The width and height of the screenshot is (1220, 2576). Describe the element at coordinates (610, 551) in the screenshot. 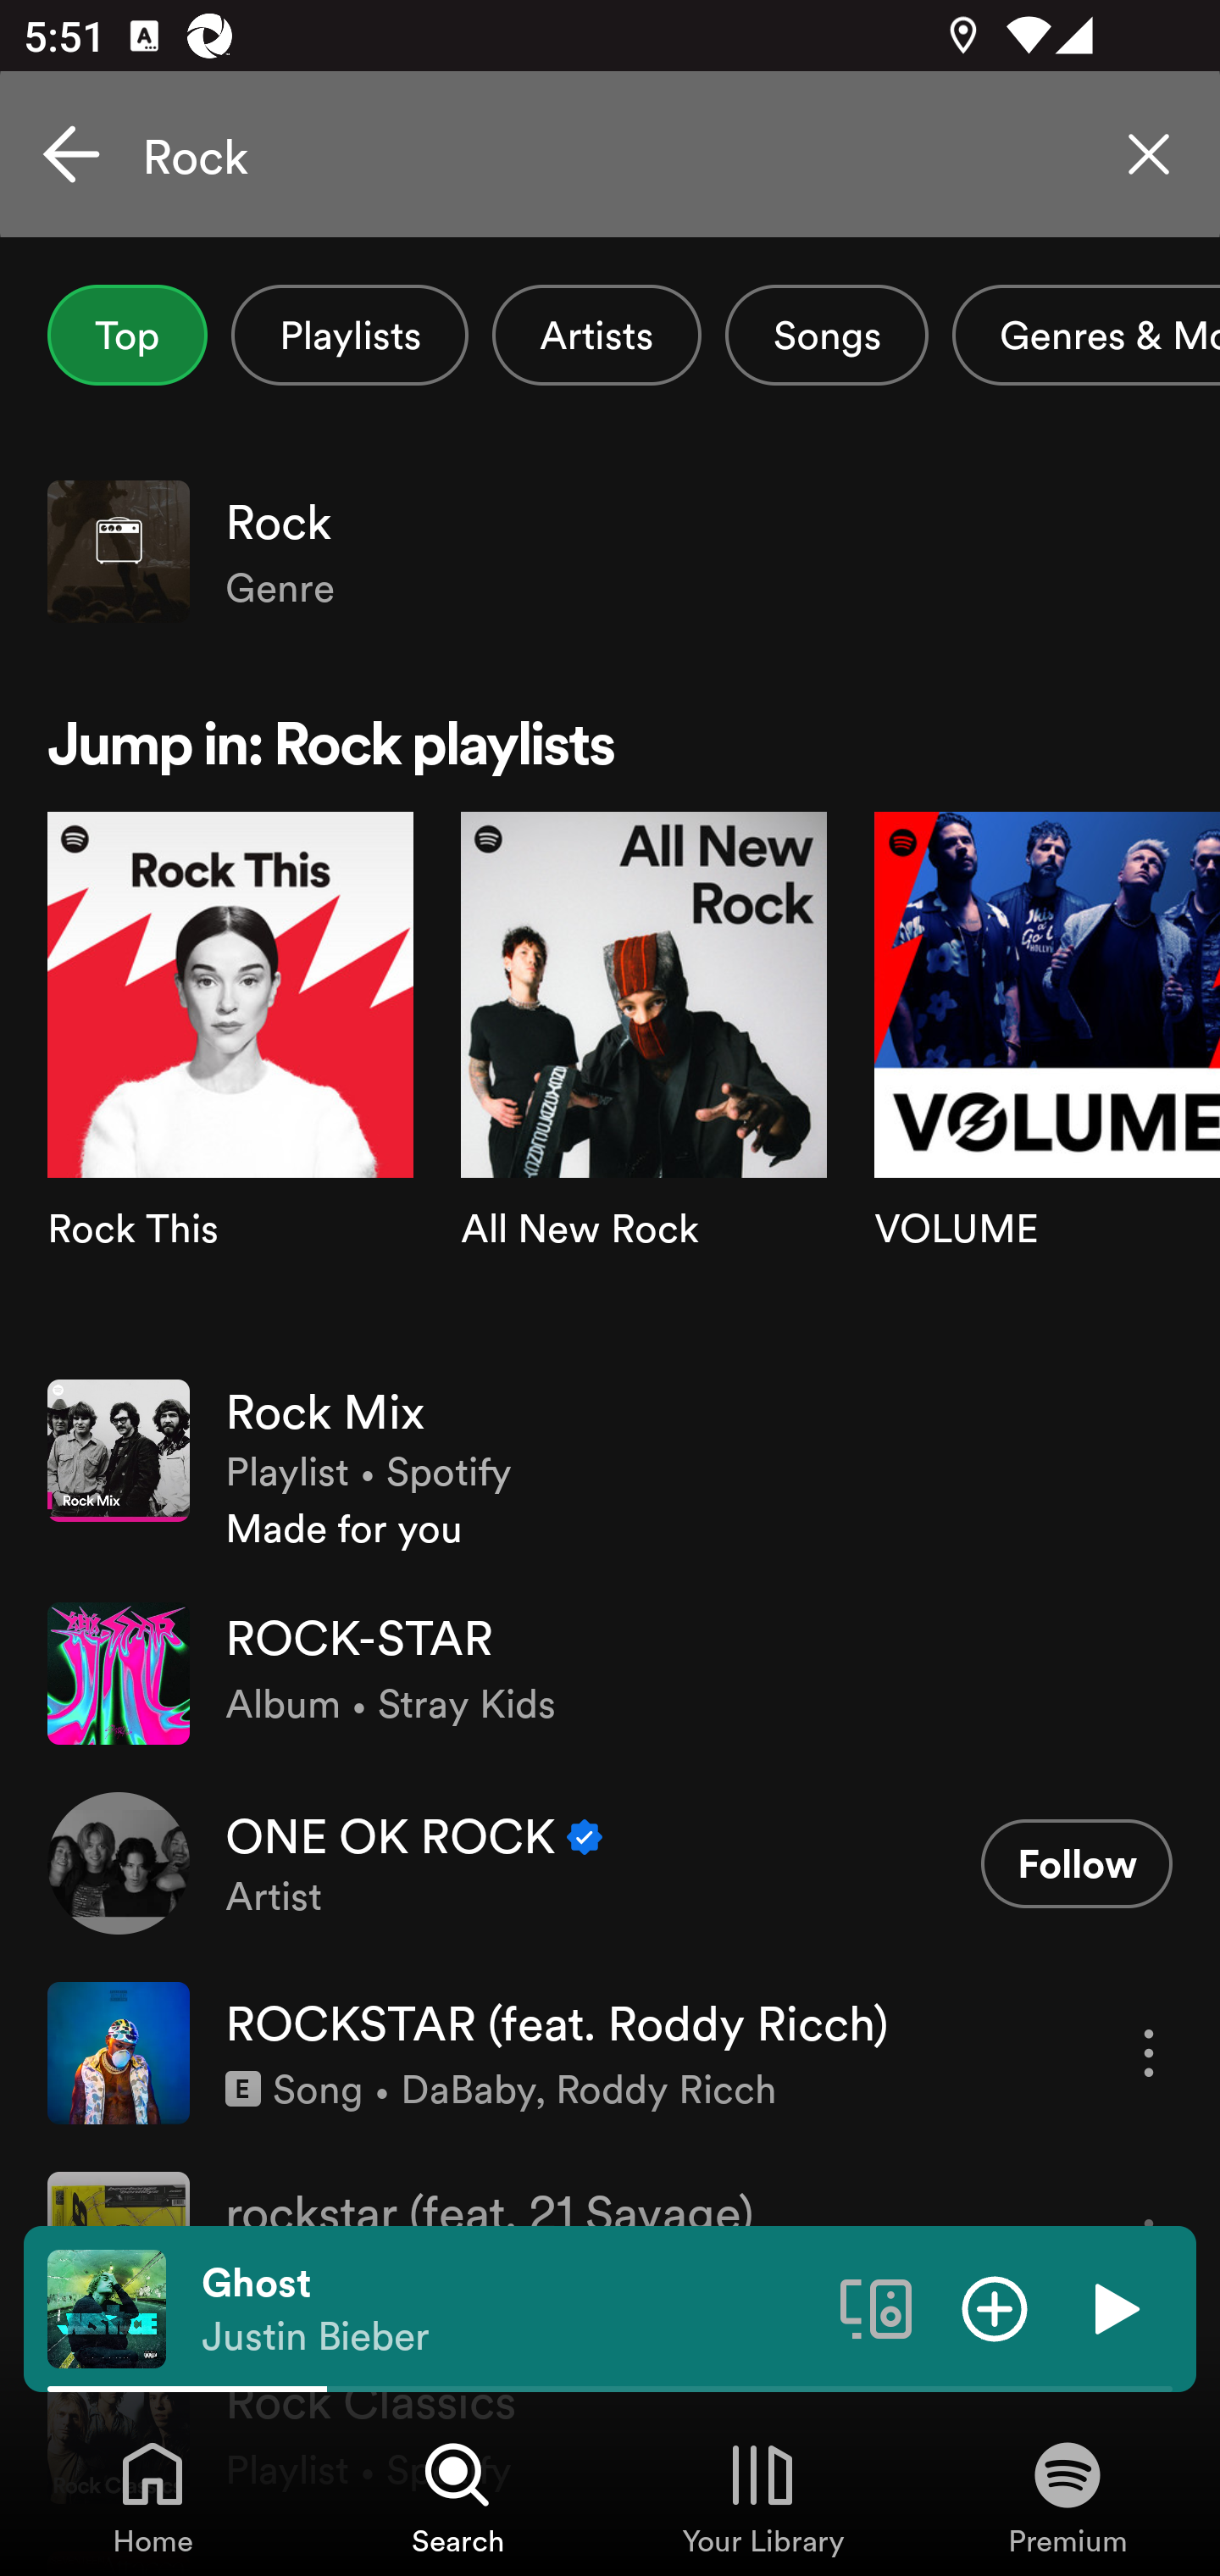

I see `Rock Genre` at that location.